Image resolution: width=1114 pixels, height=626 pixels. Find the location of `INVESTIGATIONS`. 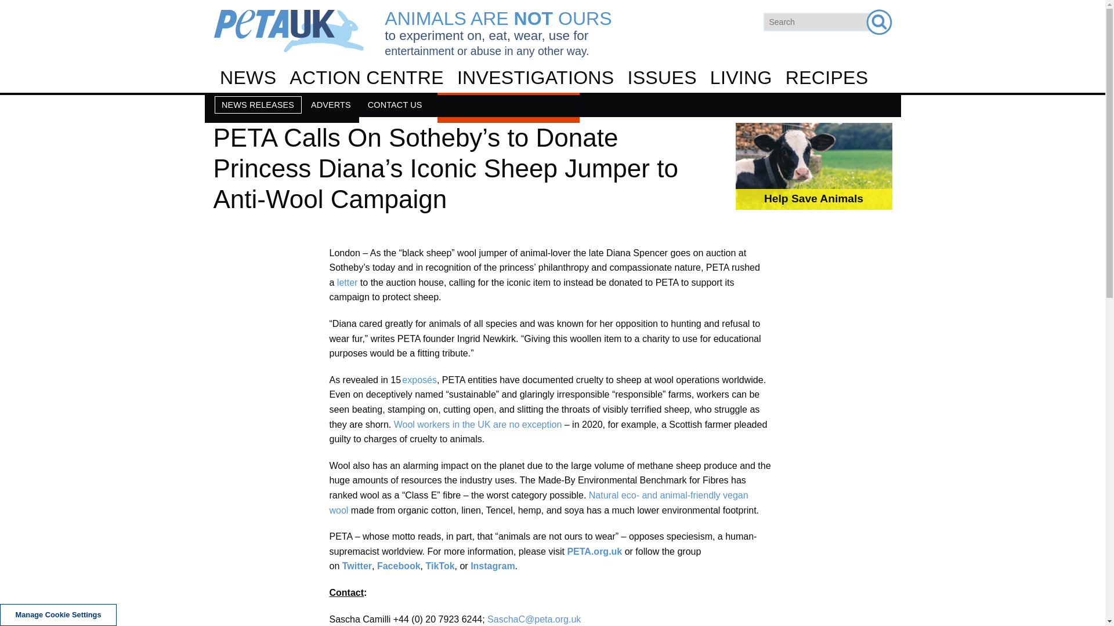

INVESTIGATIONS is located at coordinates (535, 78).